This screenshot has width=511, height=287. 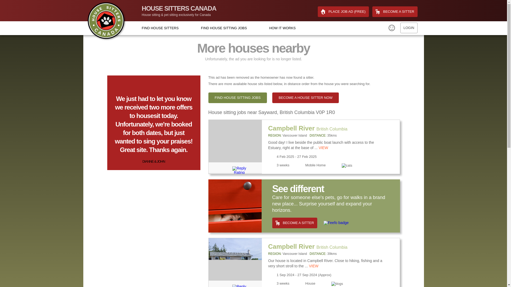 I want to click on BECOME A SITTER, so click(x=294, y=223).